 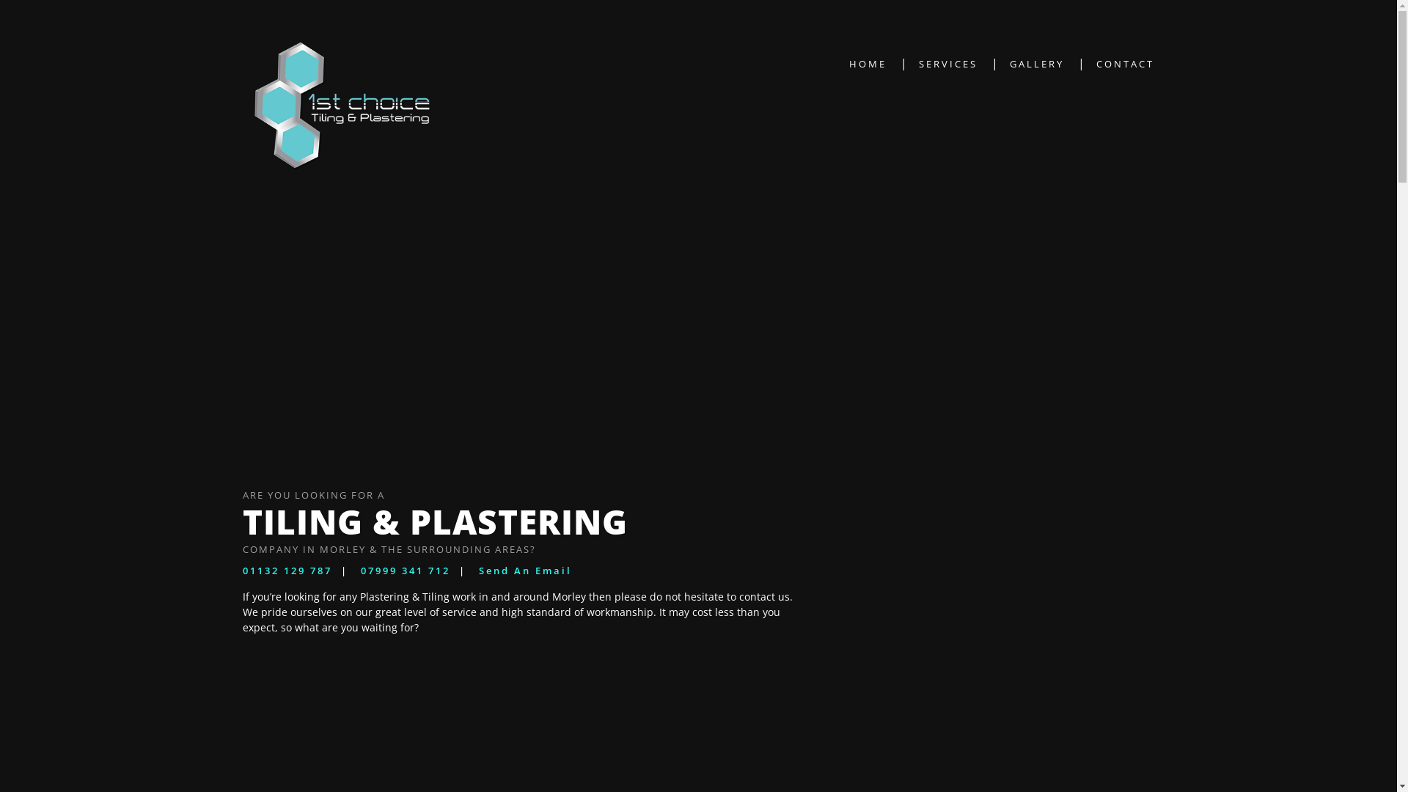 I want to click on GALLERY, so click(x=1039, y=63).